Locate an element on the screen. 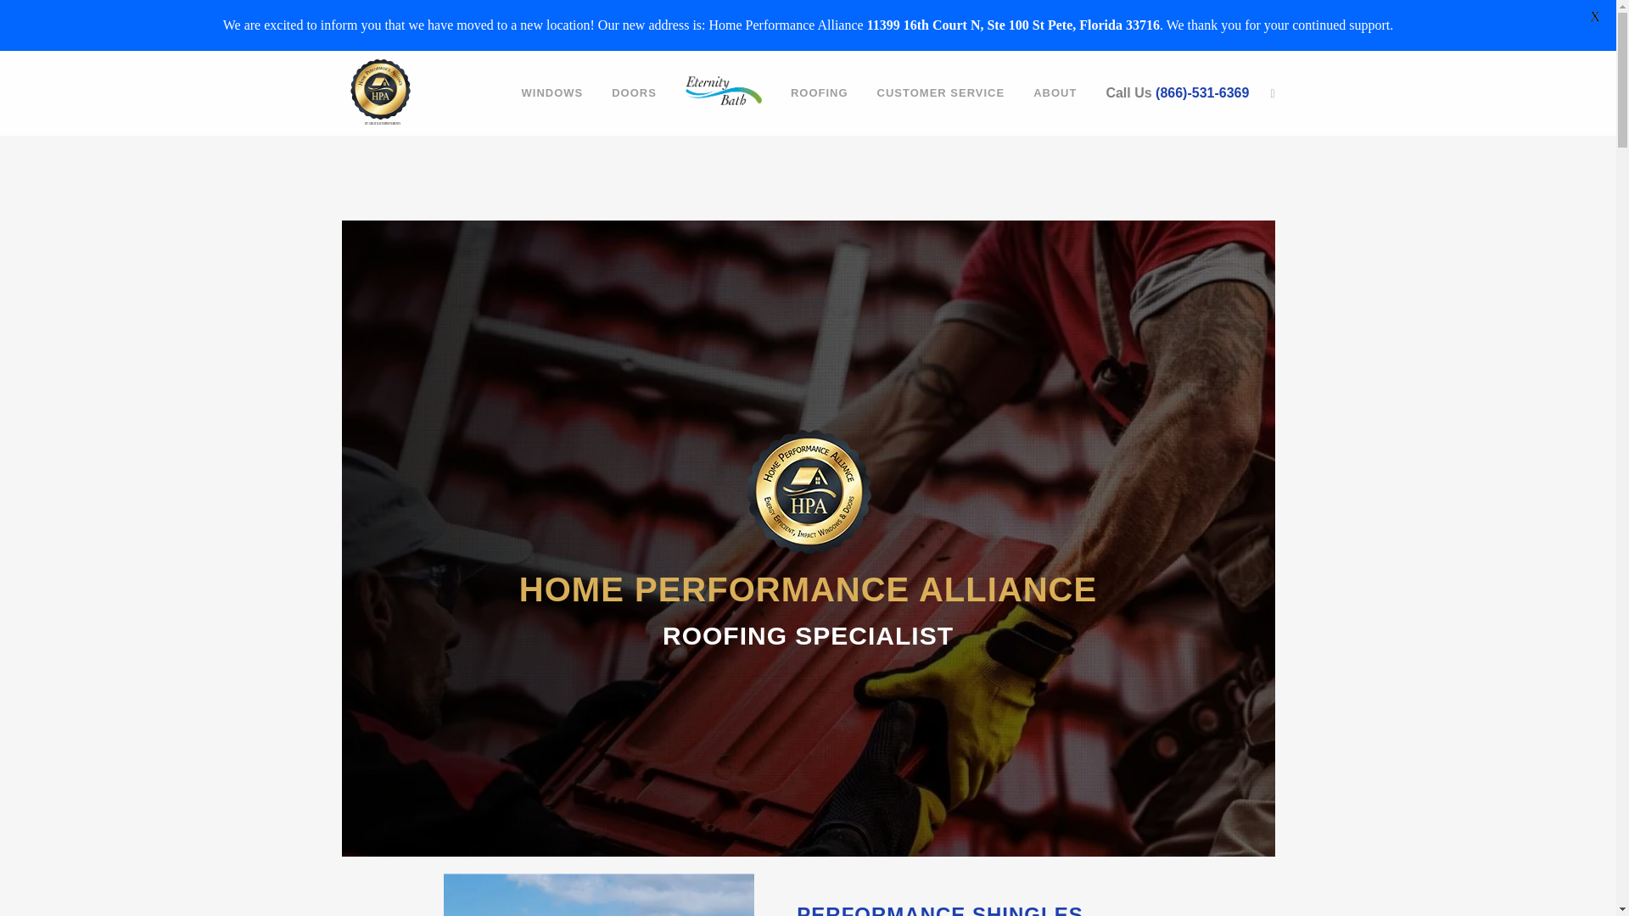  ROOFING is located at coordinates (820, 93).